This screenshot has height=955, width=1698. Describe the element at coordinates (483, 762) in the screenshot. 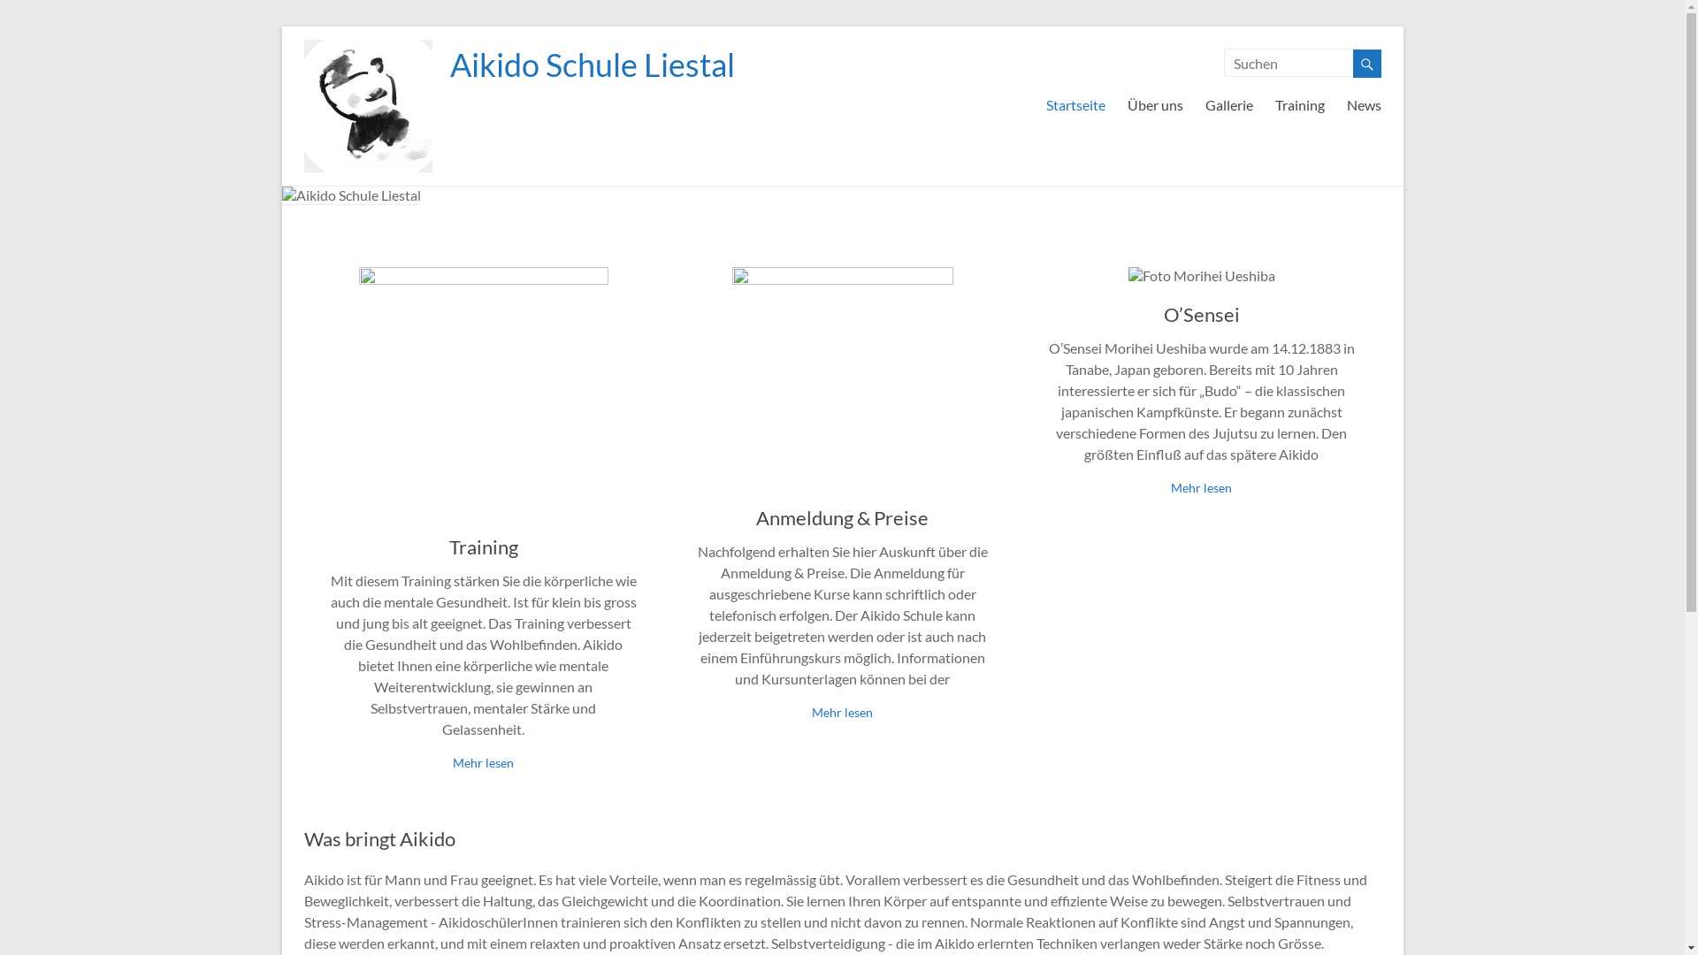

I see `Mehr lesen` at that location.